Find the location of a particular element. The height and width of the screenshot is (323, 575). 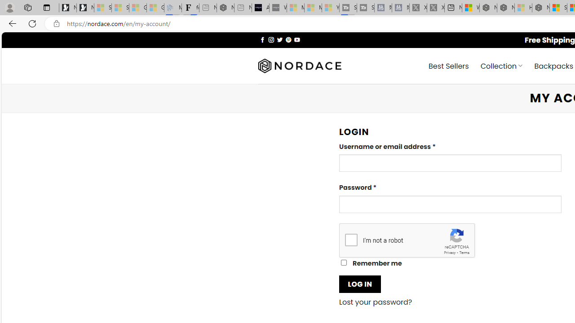

What's the best AI voice generator? - voice.ai - Sleeping is located at coordinates (278, 8).